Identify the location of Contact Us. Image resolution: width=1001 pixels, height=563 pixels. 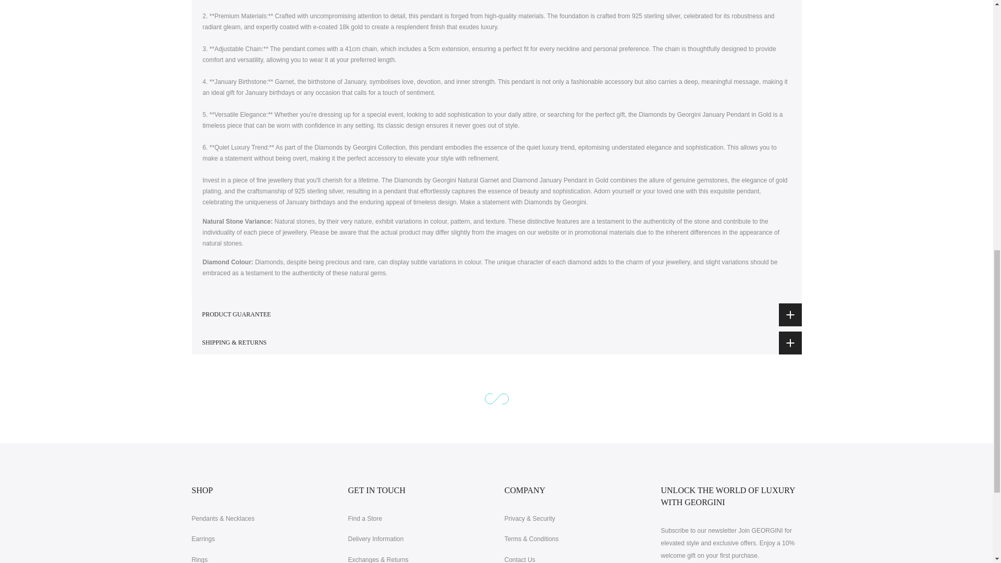
(520, 560).